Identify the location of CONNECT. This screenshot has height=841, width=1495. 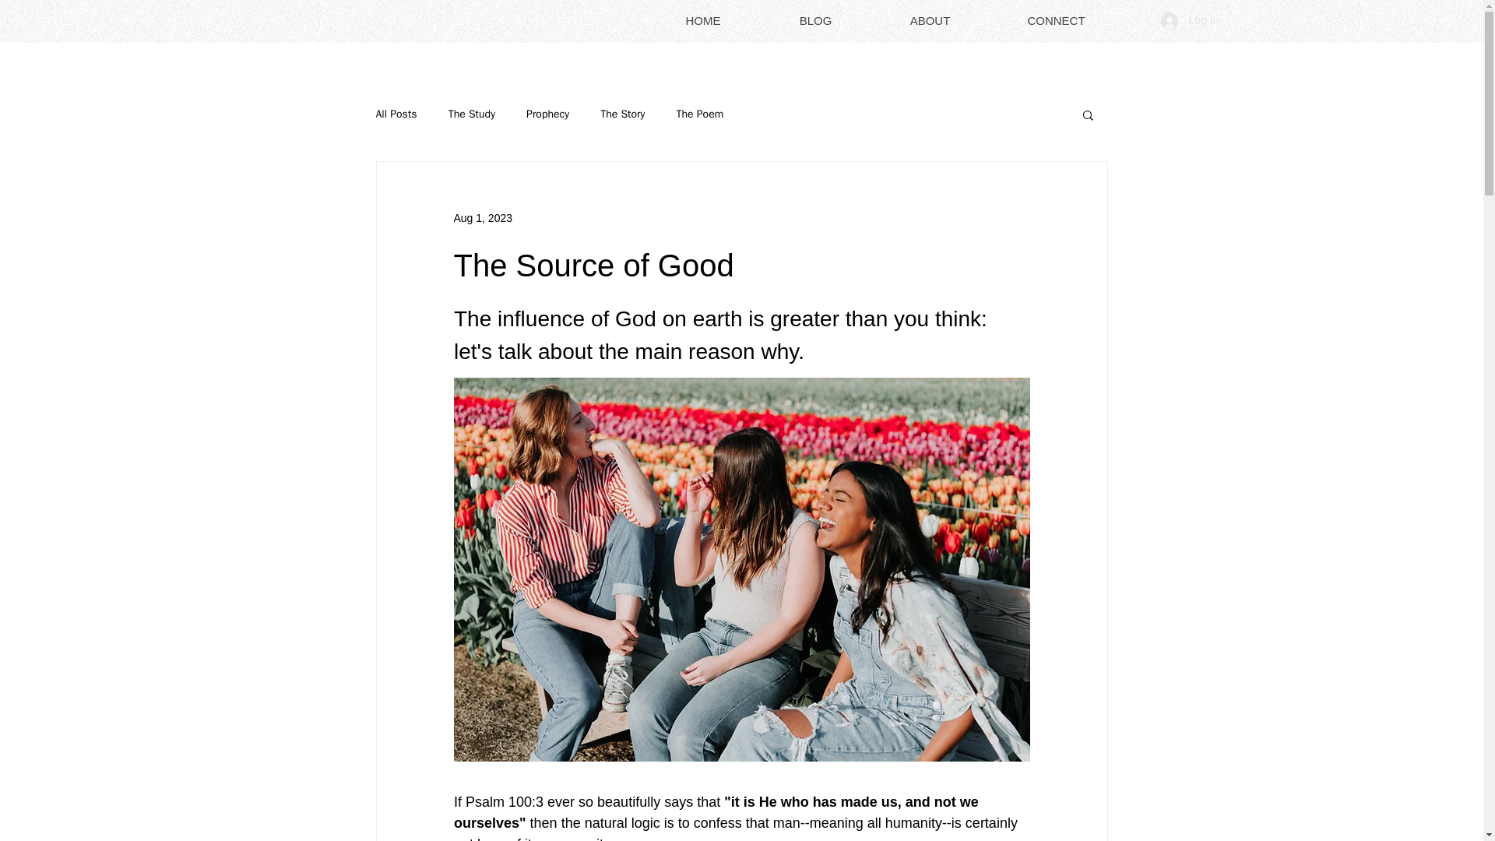
(1056, 20).